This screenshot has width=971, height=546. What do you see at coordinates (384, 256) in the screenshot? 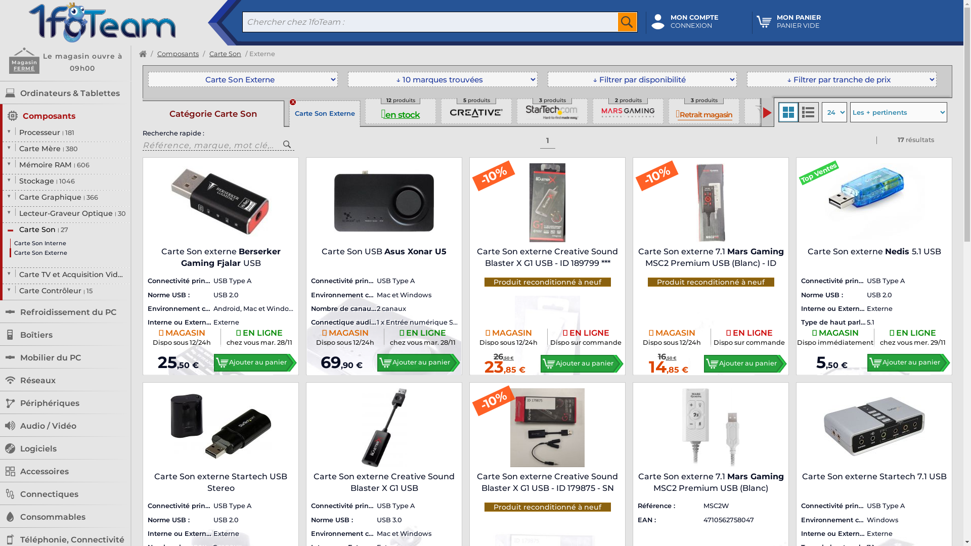
I see `Carte Son USB Asus Xonar U5` at bounding box center [384, 256].